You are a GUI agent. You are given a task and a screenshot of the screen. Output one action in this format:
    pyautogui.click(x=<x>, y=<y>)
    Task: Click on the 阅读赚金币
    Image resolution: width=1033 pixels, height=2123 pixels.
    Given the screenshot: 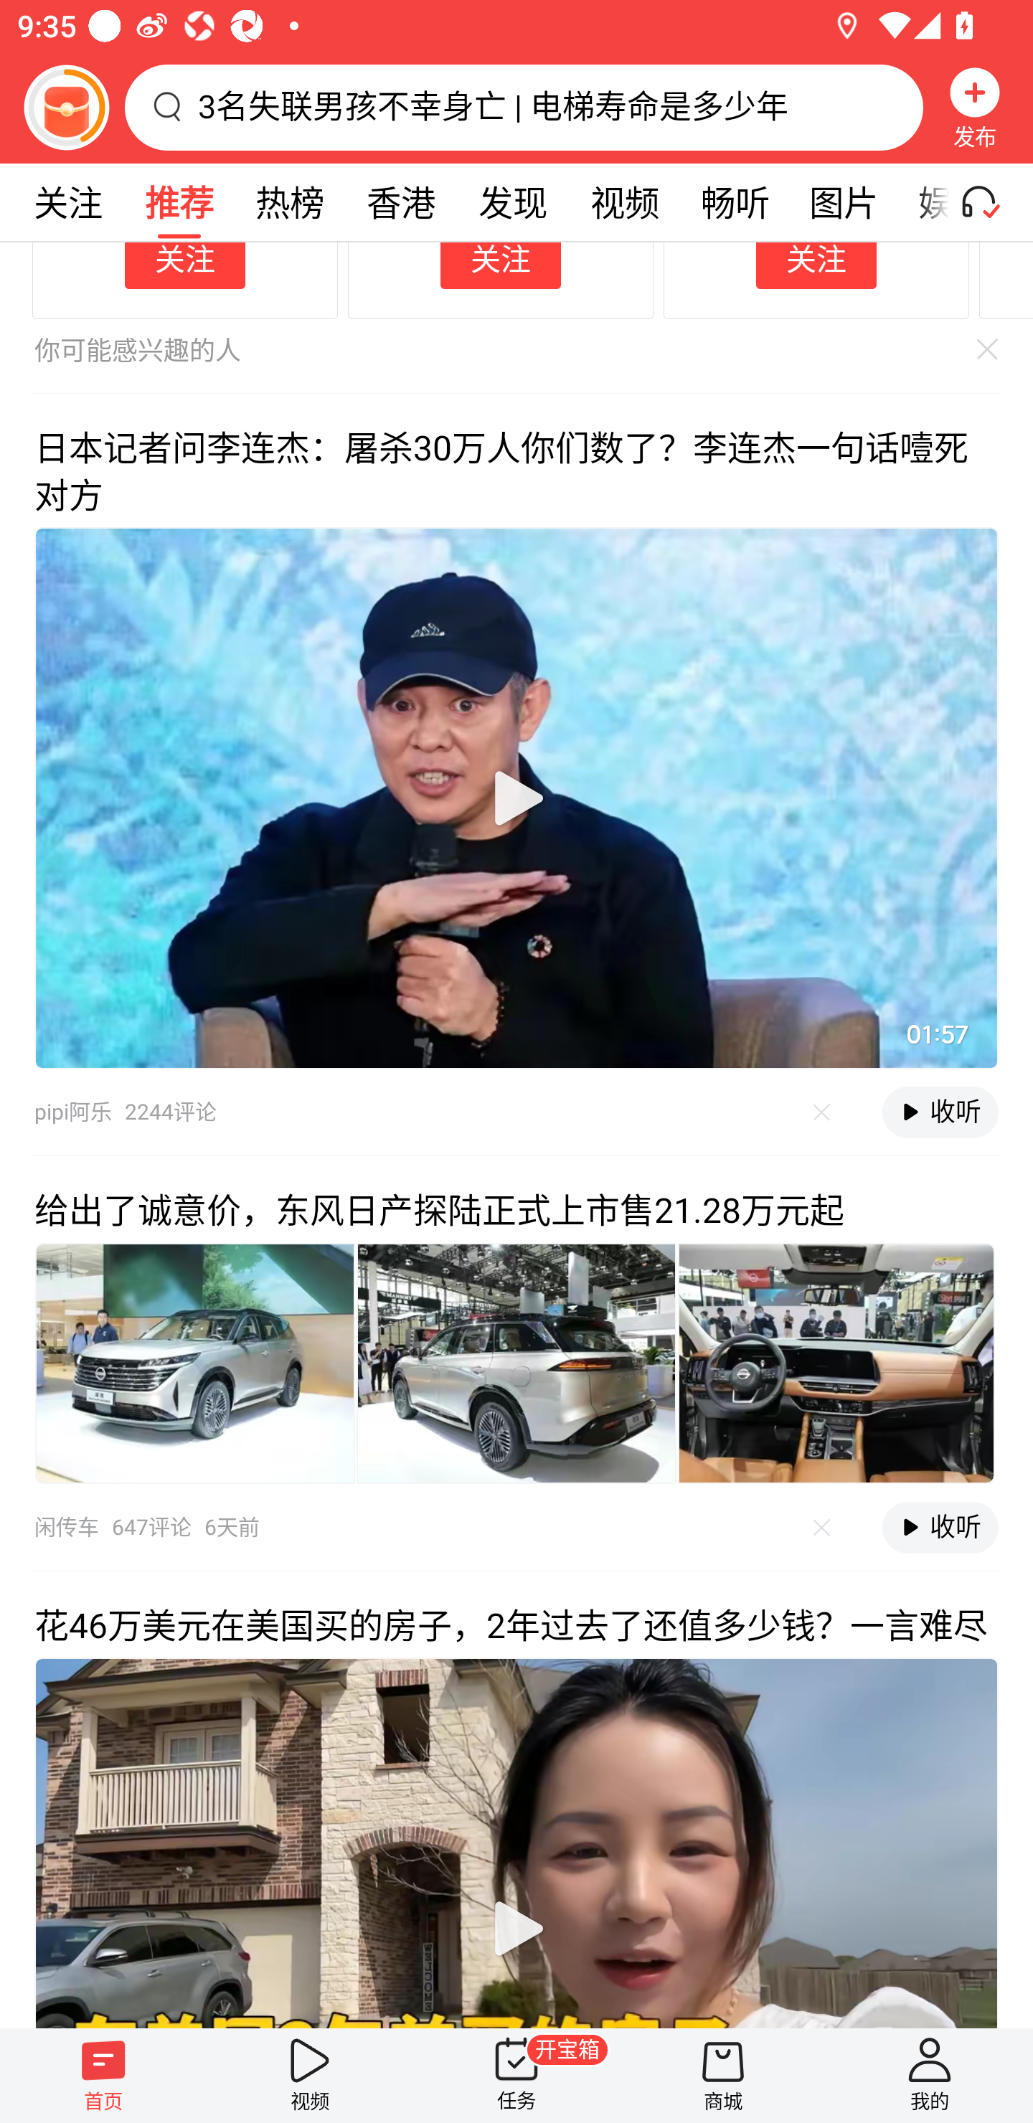 What is the action you would take?
    pyautogui.click(x=66, y=107)
    